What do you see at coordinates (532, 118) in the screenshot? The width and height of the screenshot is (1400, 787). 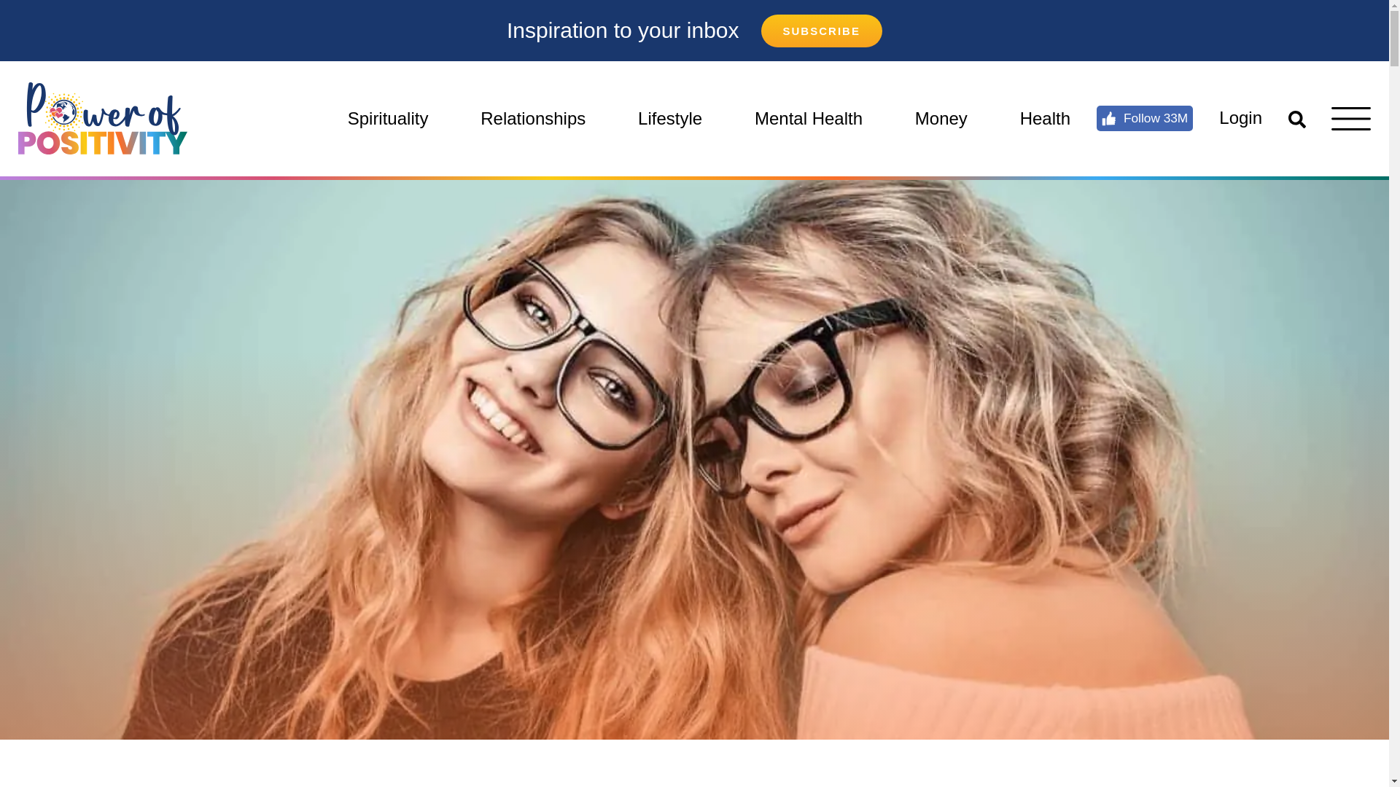 I see `Relationships` at bounding box center [532, 118].